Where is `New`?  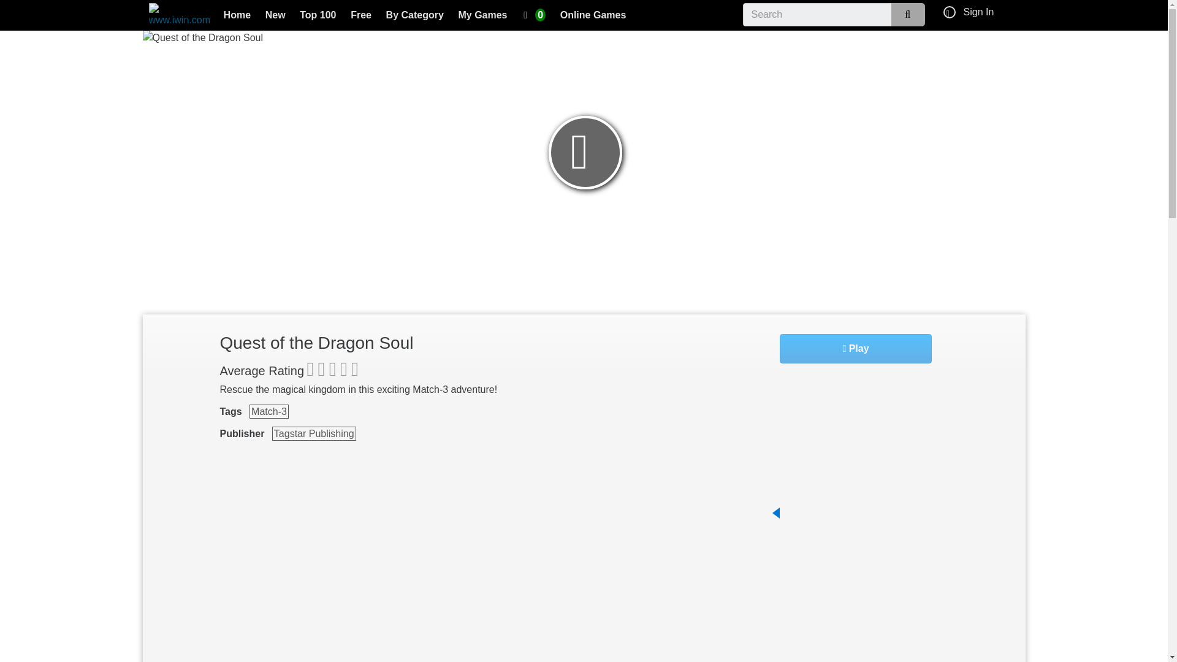 New is located at coordinates (275, 16).